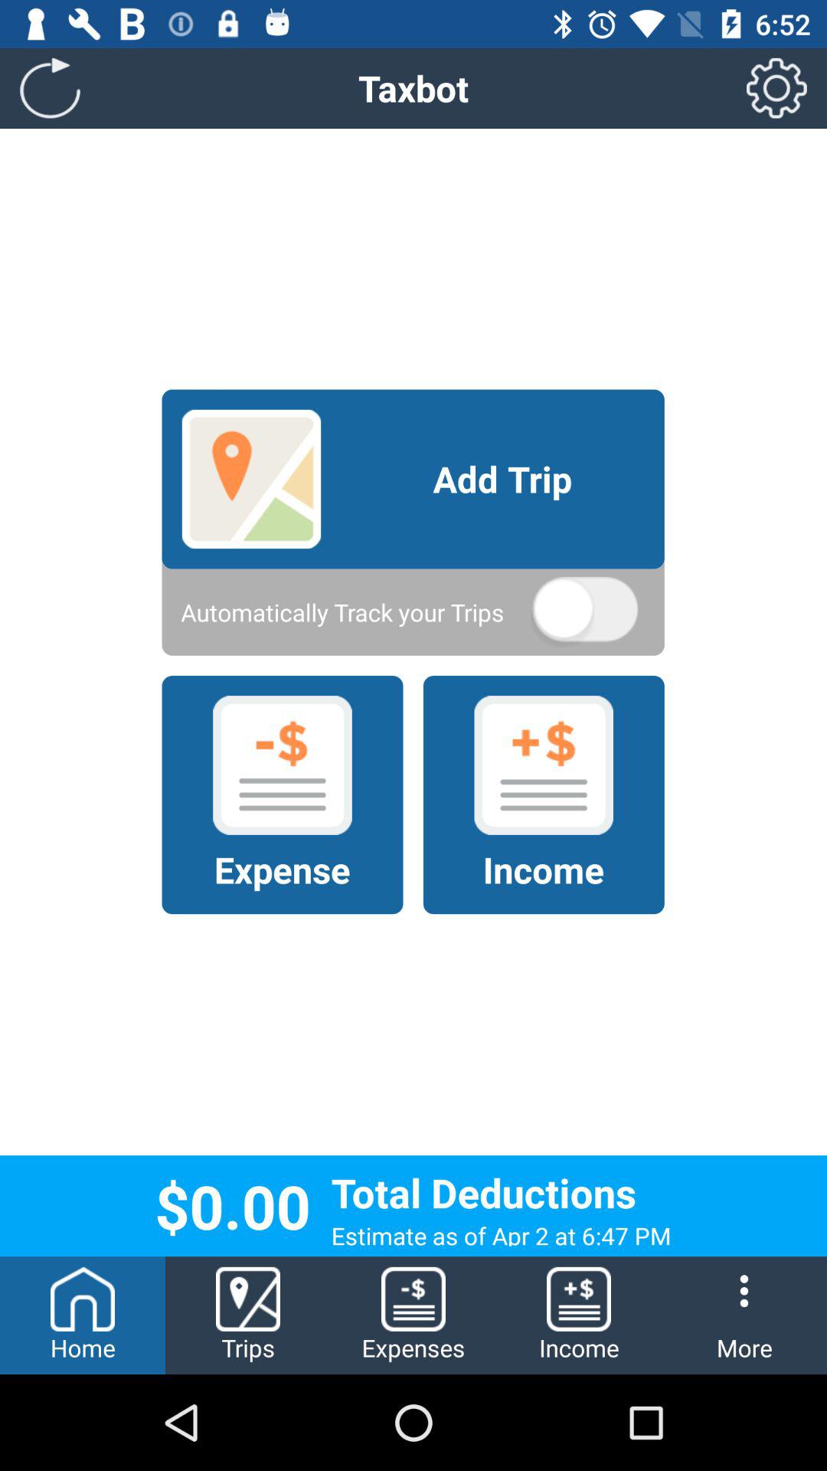  Describe the element at coordinates (413, 1315) in the screenshot. I see `turn on the icon next to the income item` at that location.